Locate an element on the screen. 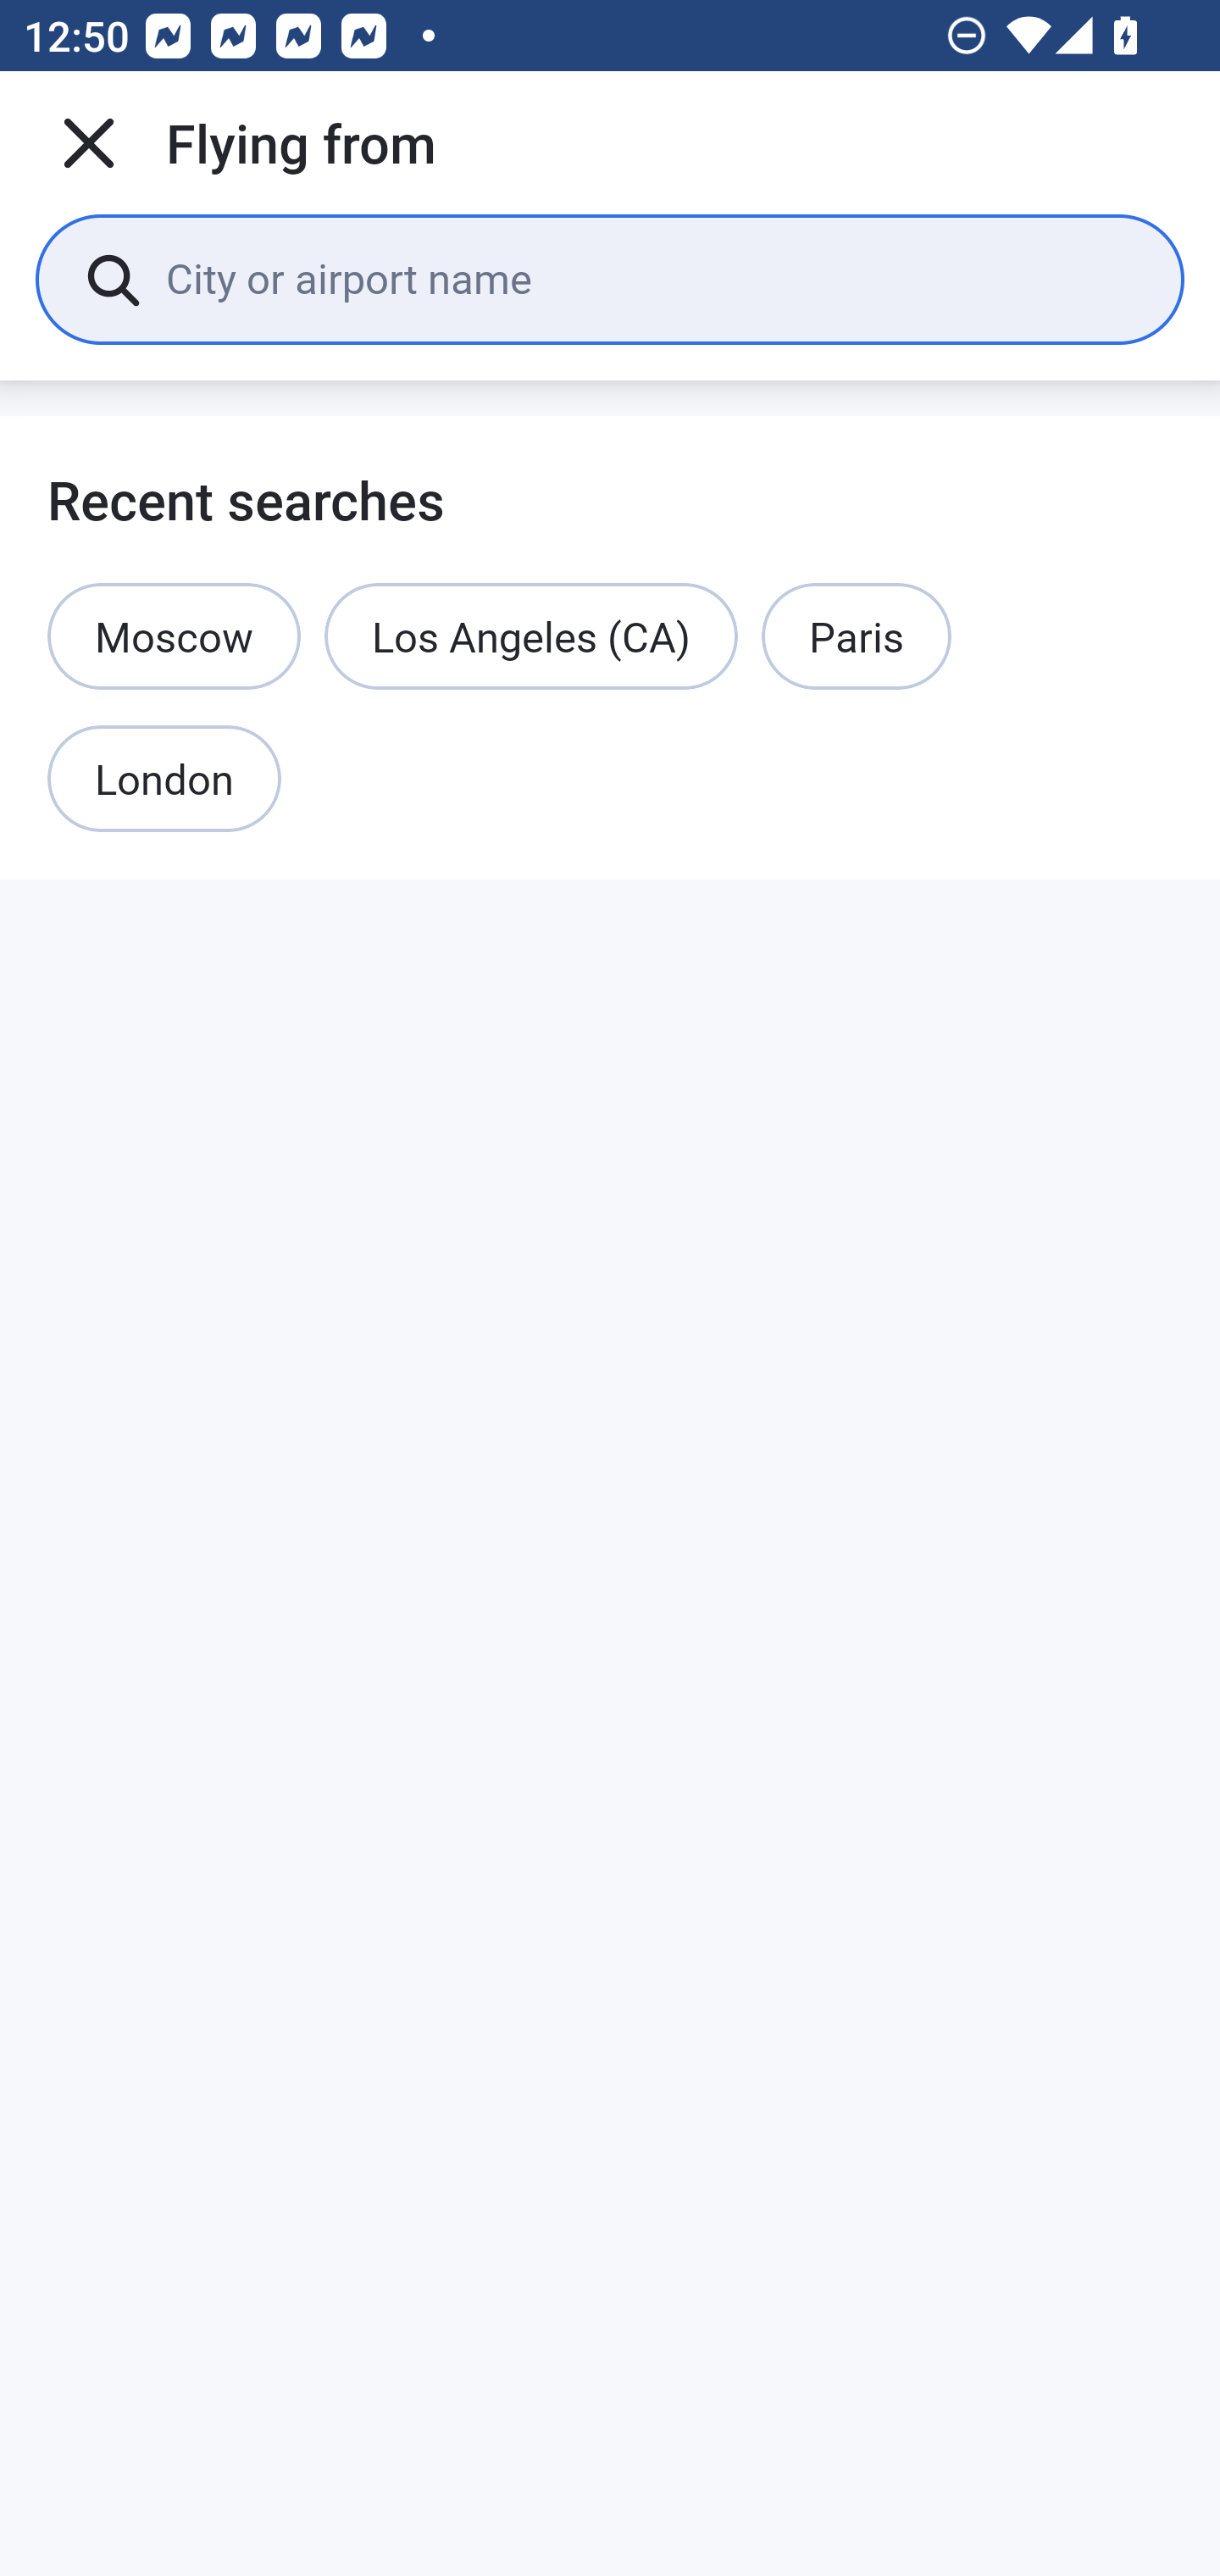  Moscow is located at coordinates (175, 636).